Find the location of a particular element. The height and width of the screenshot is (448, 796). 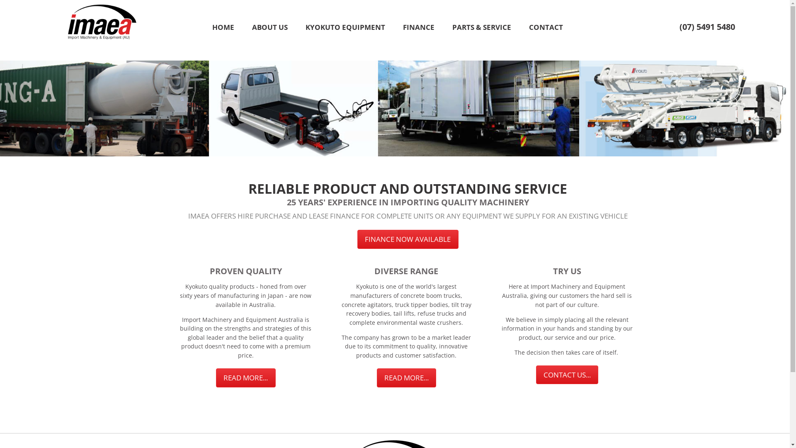

CONTACT US... is located at coordinates (567, 375).